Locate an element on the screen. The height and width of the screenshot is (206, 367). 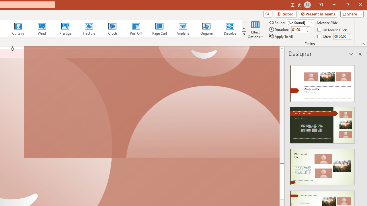
Fracture is located at coordinates (89, 29).